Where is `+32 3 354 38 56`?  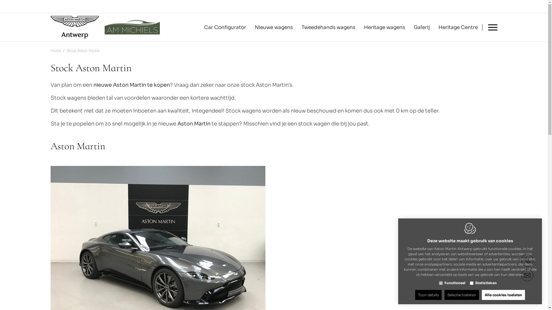
+32 3 354 38 56 is located at coordinates (527, 260).